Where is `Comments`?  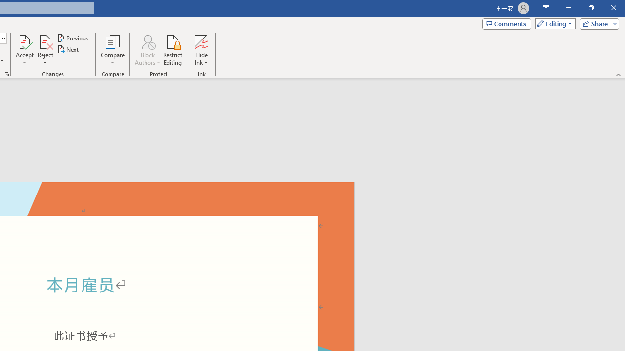 Comments is located at coordinates (507, 23).